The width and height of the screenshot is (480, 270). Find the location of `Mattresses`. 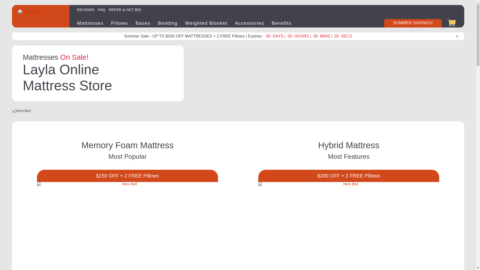

Mattresses is located at coordinates (90, 23).